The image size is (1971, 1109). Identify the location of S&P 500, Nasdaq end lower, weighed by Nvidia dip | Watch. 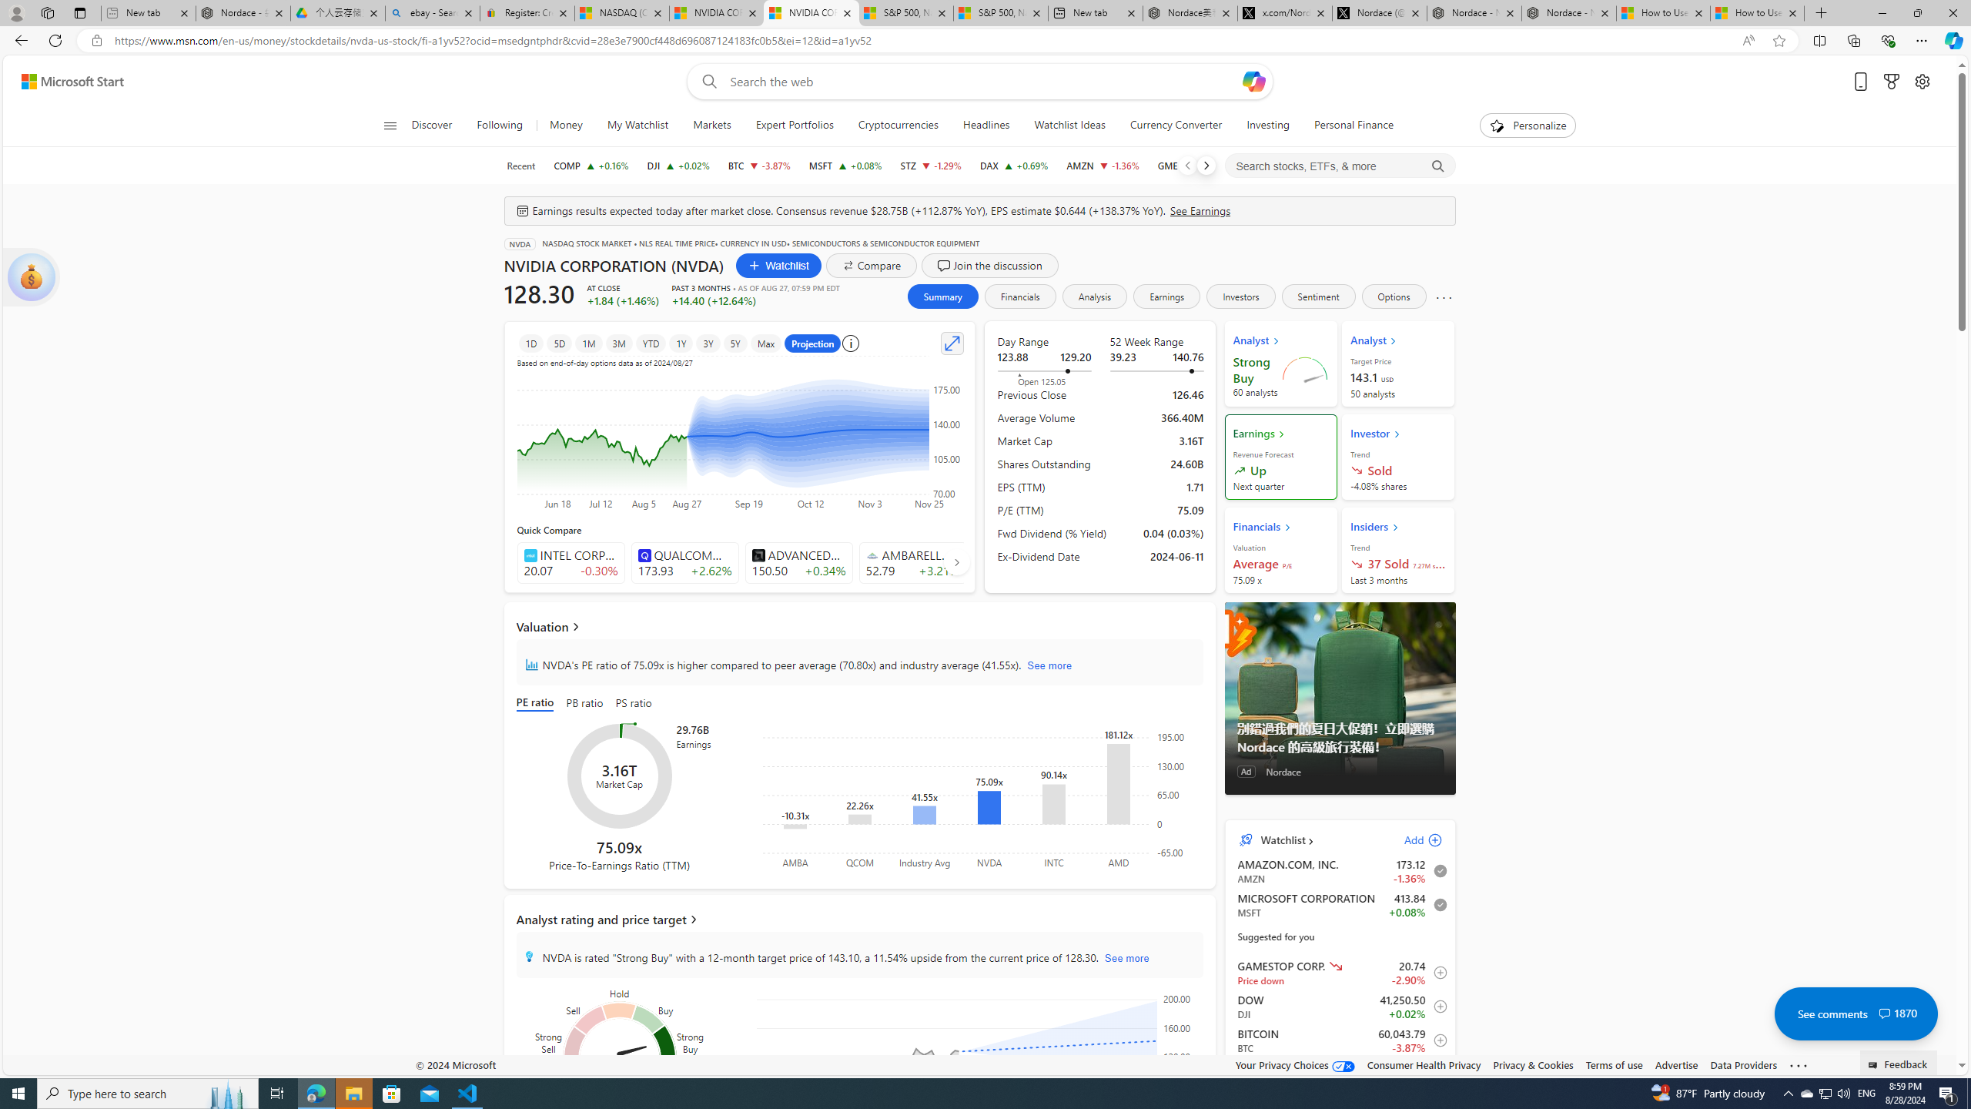
(999, 13).